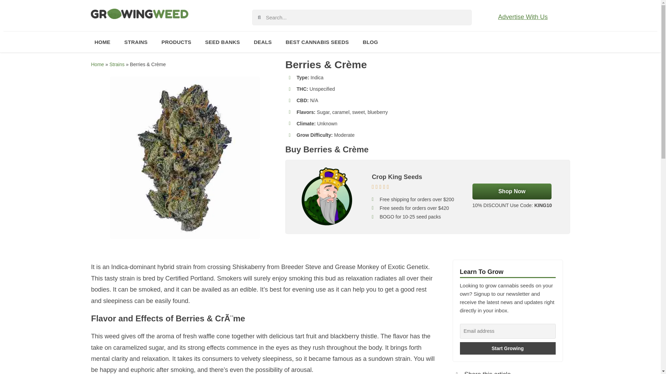  What do you see at coordinates (327, 197) in the screenshot?
I see `Crop King Seeds` at bounding box center [327, 197].